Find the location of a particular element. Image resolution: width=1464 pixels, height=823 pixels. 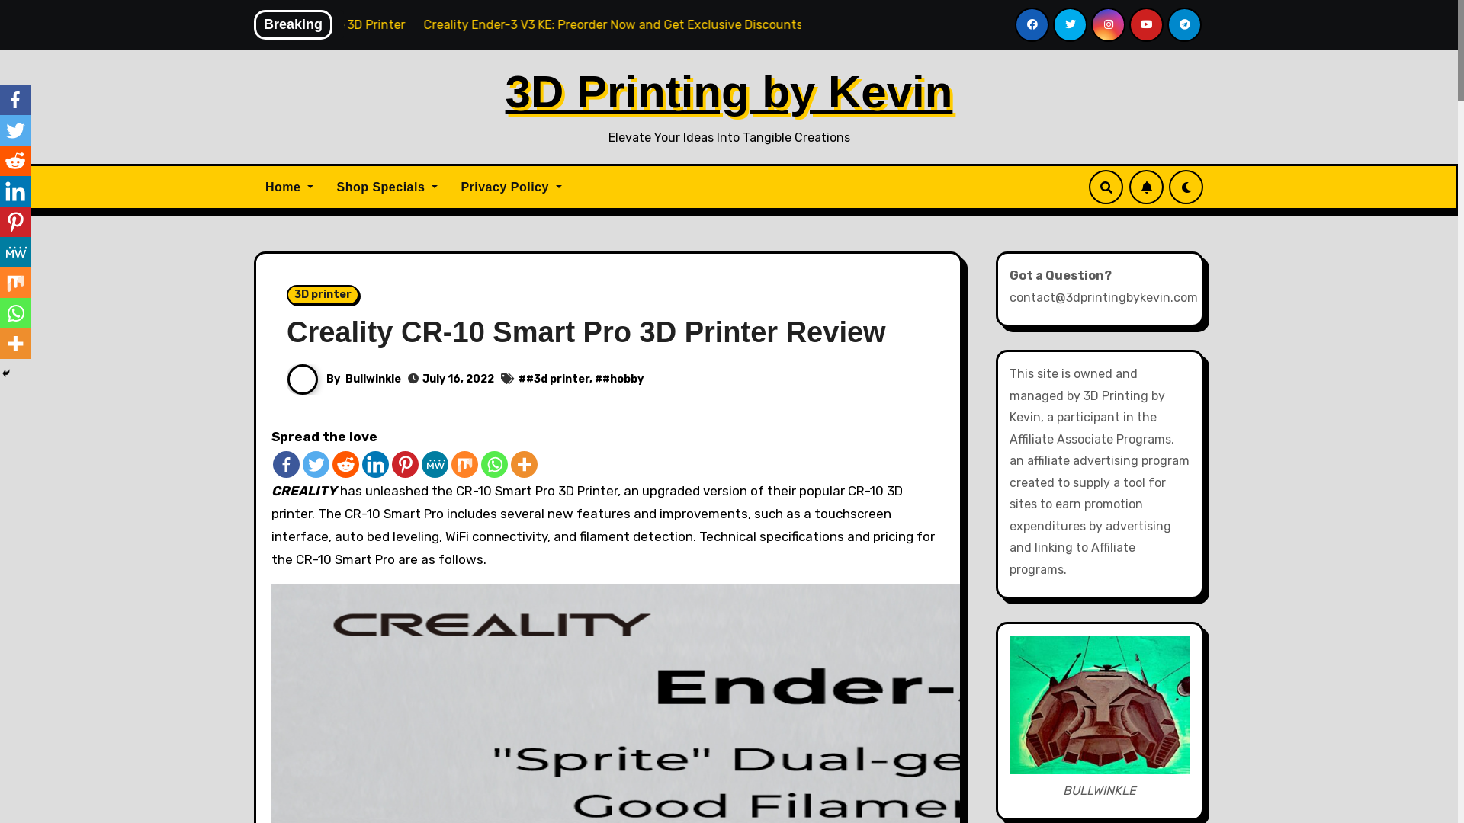

Home is located at coordinates (290, 187).